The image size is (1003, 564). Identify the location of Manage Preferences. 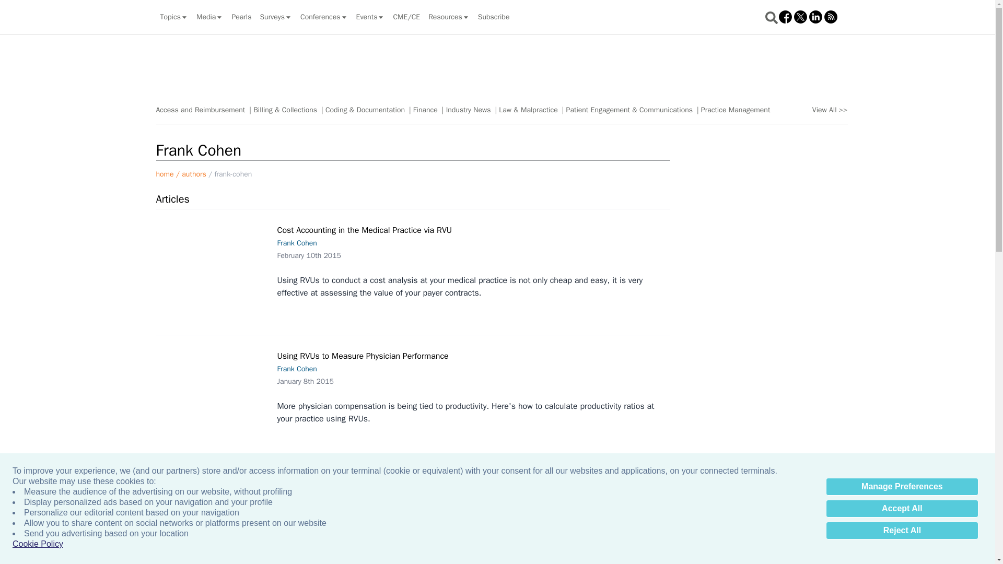
(902, 487).